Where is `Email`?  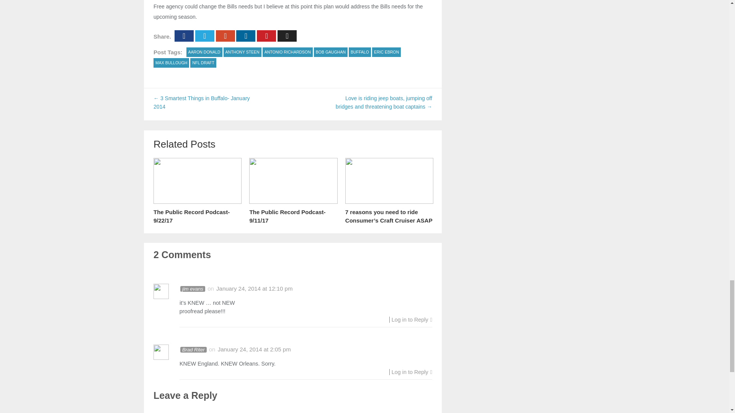
Email is located at coordinates (287, 35).